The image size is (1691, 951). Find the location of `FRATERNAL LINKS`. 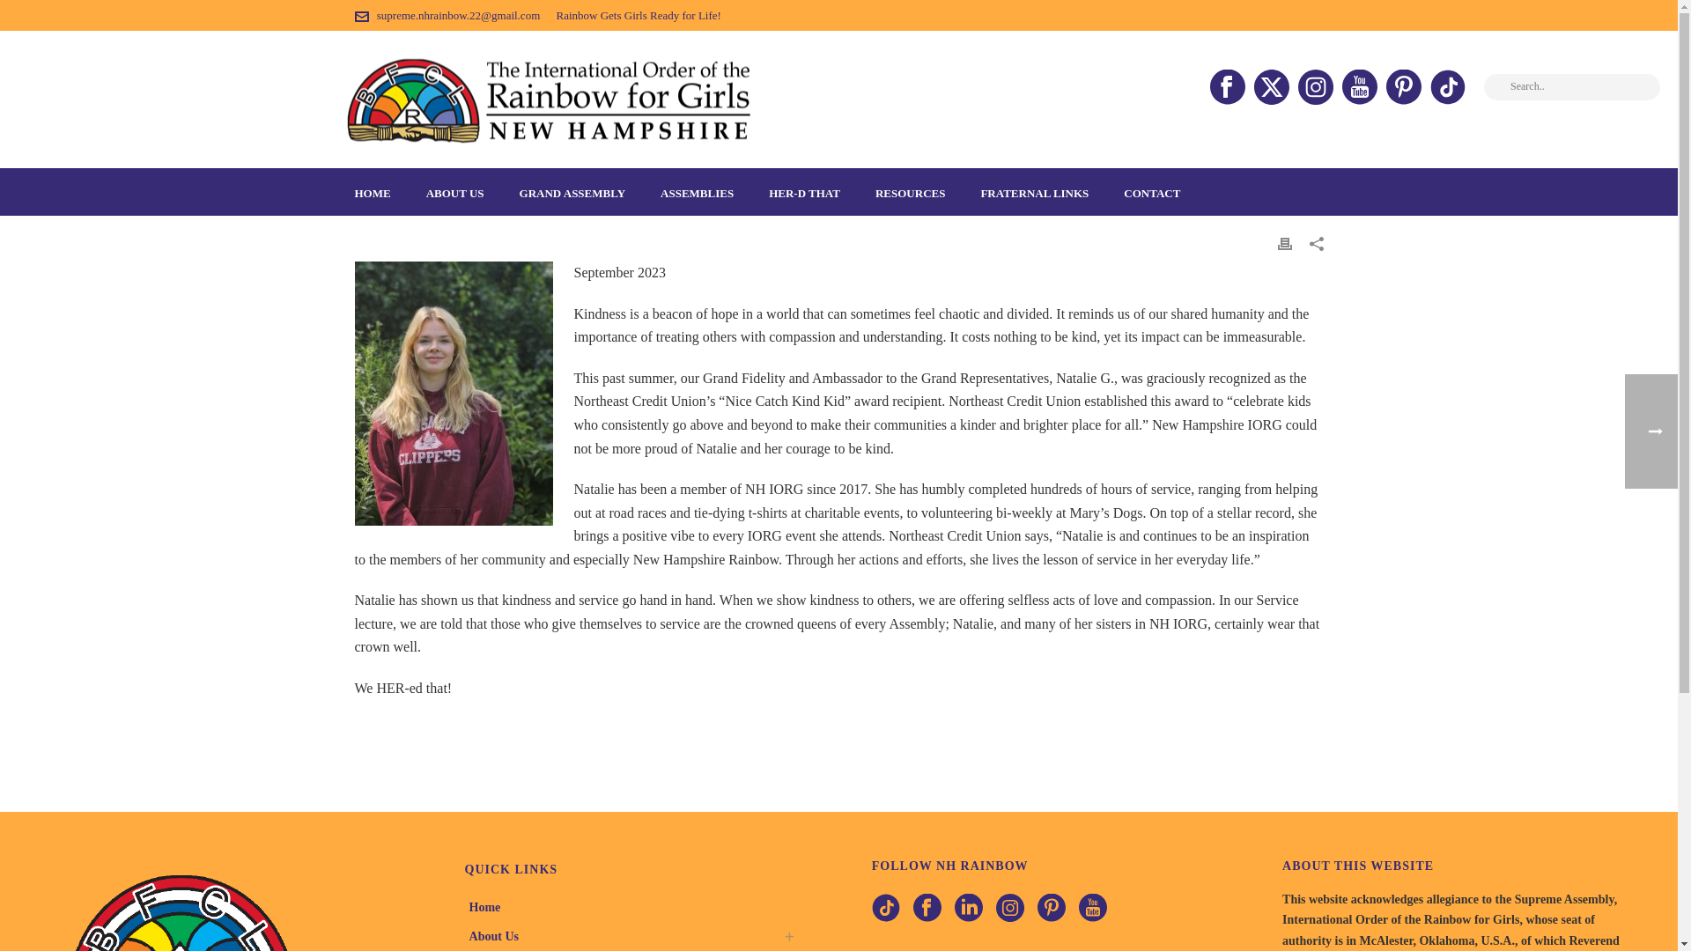

FRATERNAL LINKS is located at coordinates (1034, 192).